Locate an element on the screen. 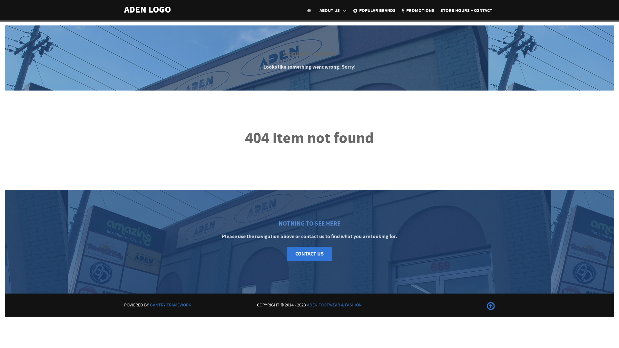 The image size is (619, 348). GANTRY FRAMEWORK is located at coordinates (171, 305).